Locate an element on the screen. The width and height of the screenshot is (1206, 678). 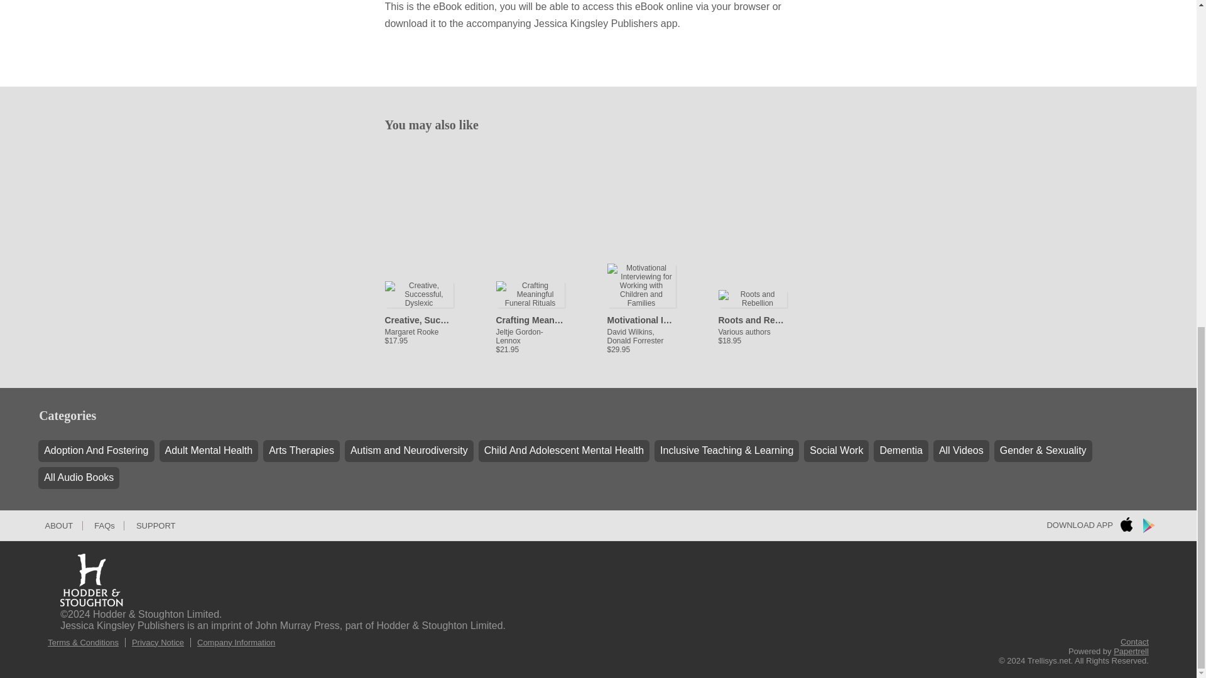
ABOUT is located at coordinates (59, 525).